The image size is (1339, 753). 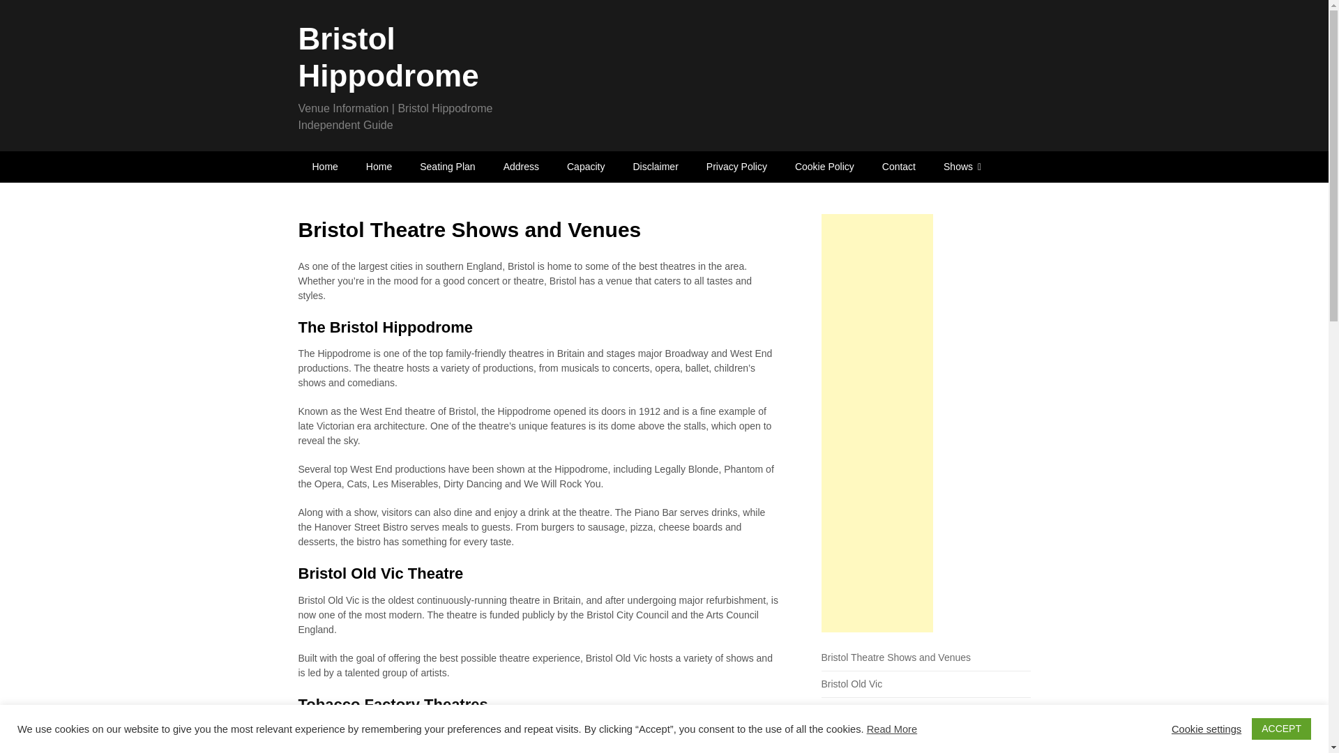 What do you see at coordinates (325, 167) in the screenshot?
I see `Home` at bounding box center [325, 167].